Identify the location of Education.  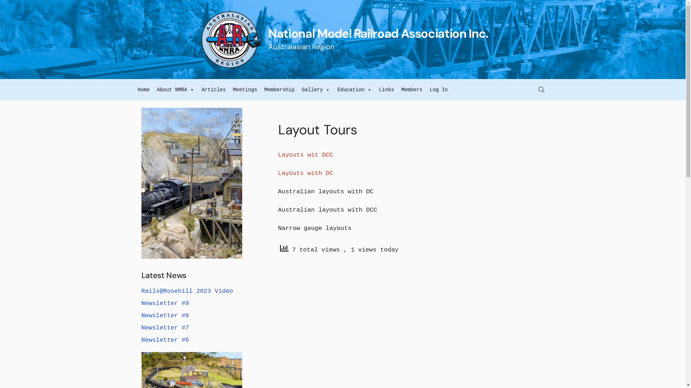
(354, 90).